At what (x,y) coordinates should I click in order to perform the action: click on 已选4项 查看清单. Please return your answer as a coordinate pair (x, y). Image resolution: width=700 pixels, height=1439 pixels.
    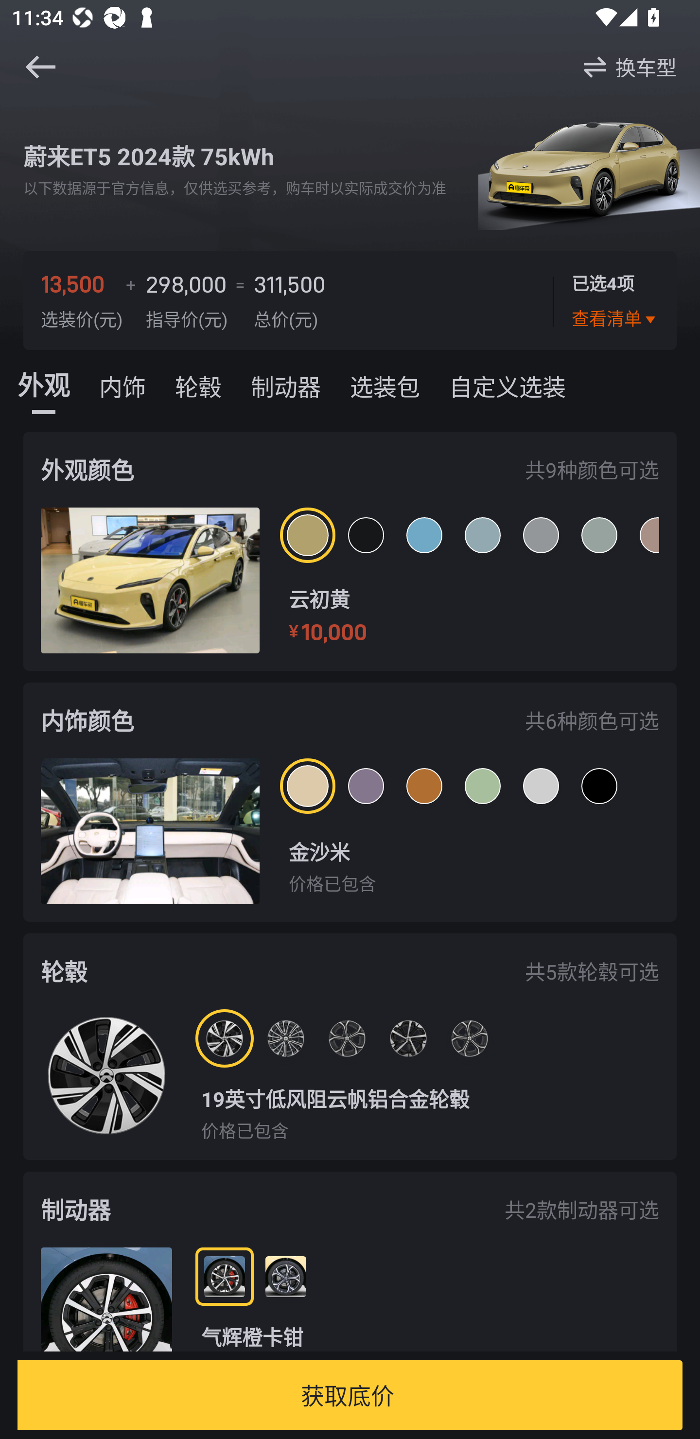
    Looking at the image, I should click on (614, 300).